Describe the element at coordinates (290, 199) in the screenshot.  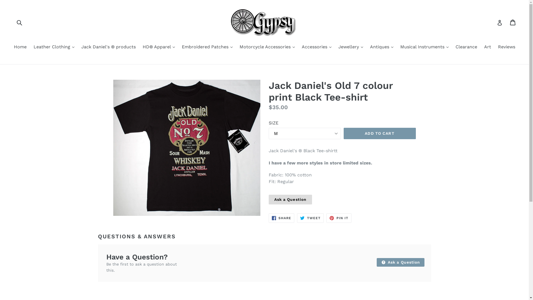
I see `Ask a Question` at that location.